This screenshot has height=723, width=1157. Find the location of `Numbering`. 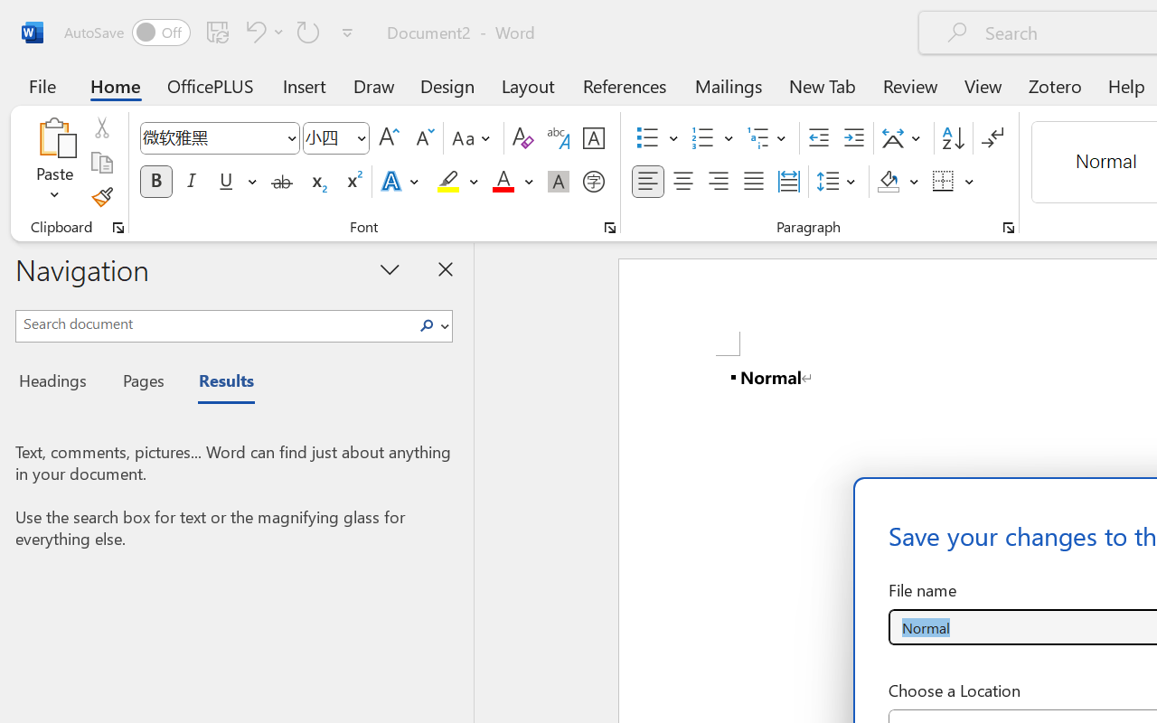

Numbering is located at coordinates (703, 138).